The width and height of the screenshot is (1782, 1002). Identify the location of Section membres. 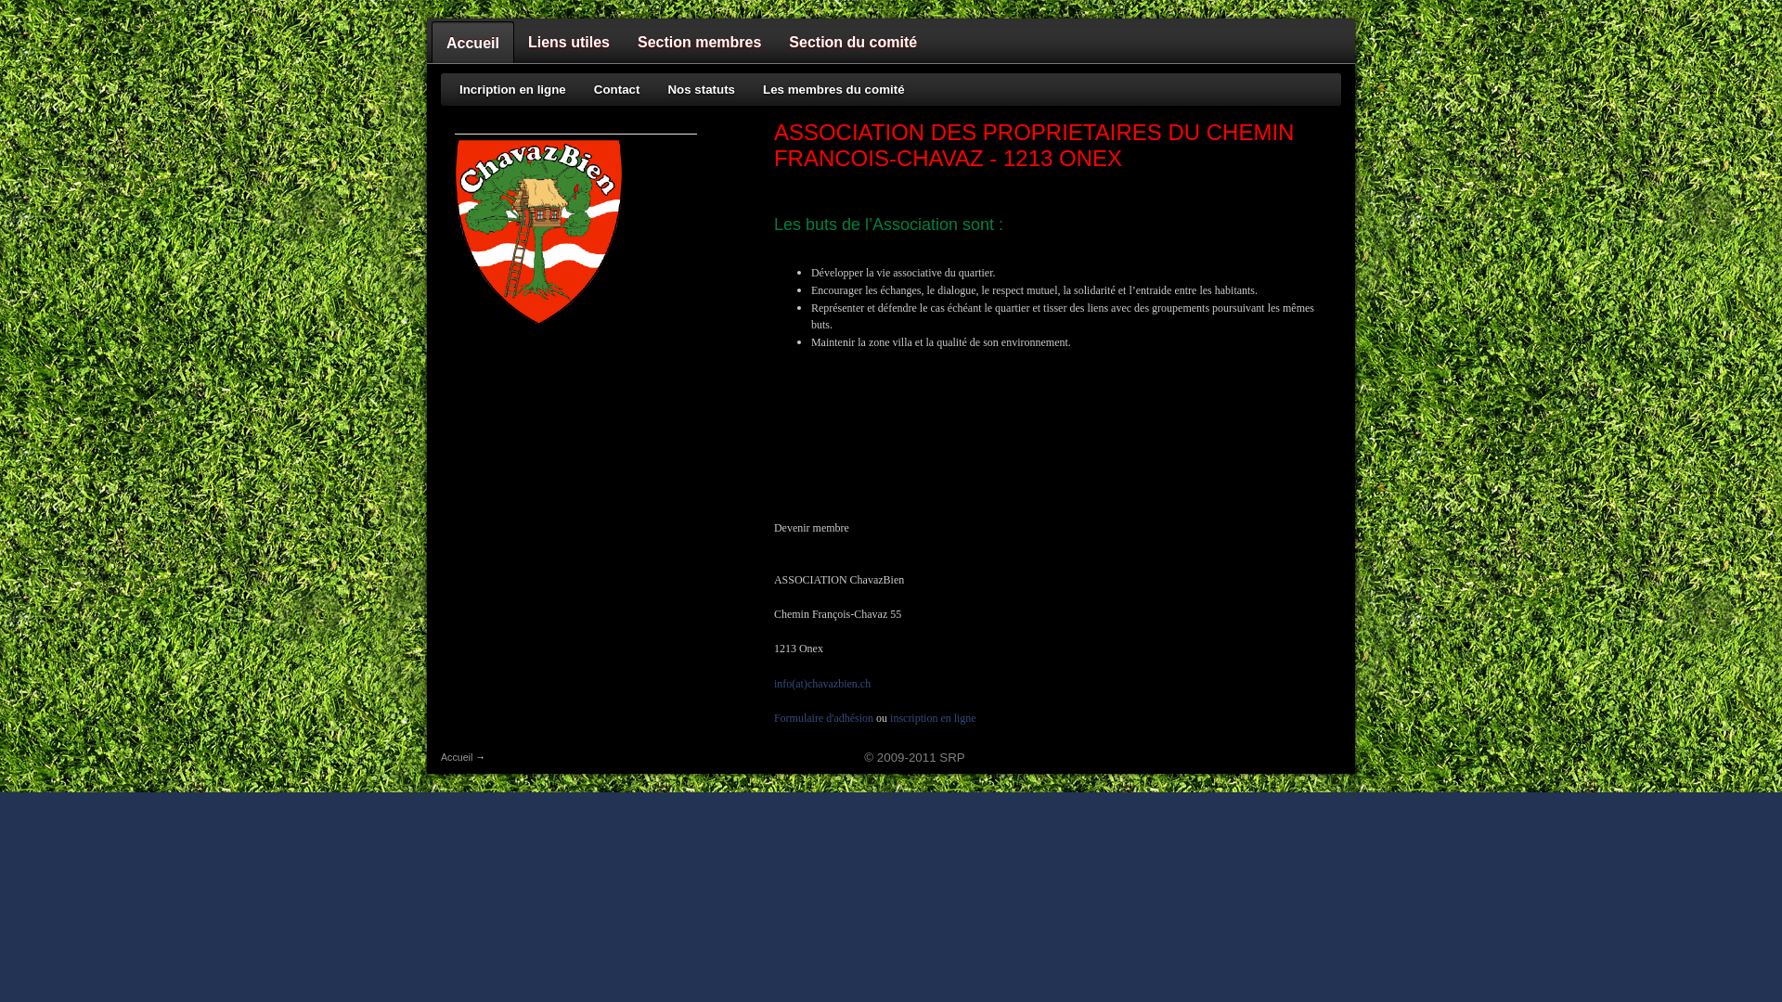
(700, 43).